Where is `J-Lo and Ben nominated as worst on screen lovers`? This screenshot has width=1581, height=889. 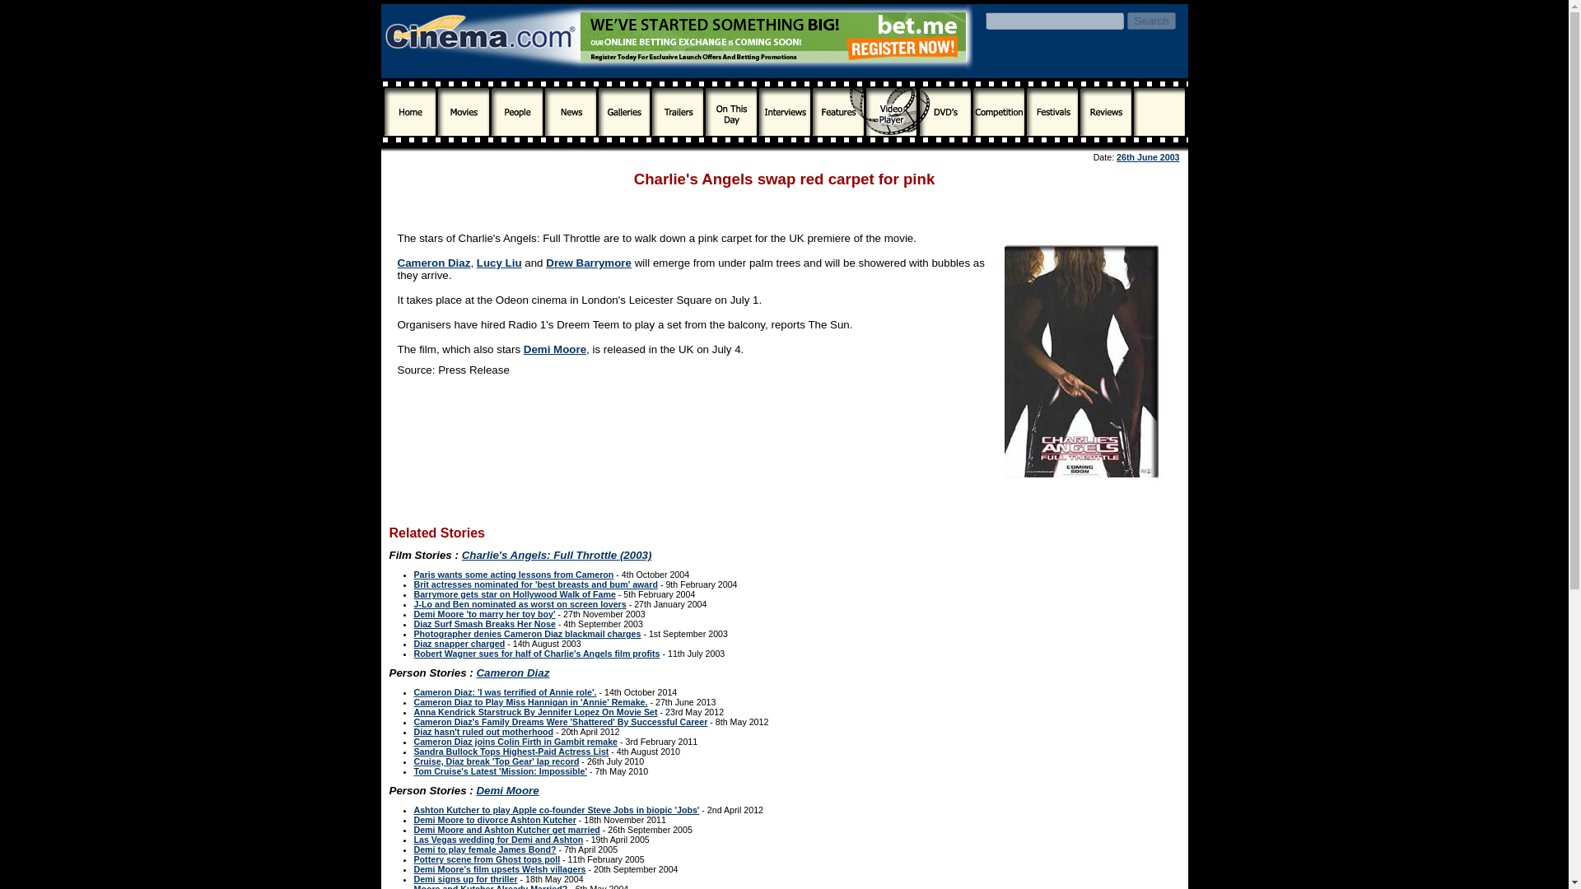
J-Lo and Ben nominated as worst on screen lovers is located at coordinates (519, 603).